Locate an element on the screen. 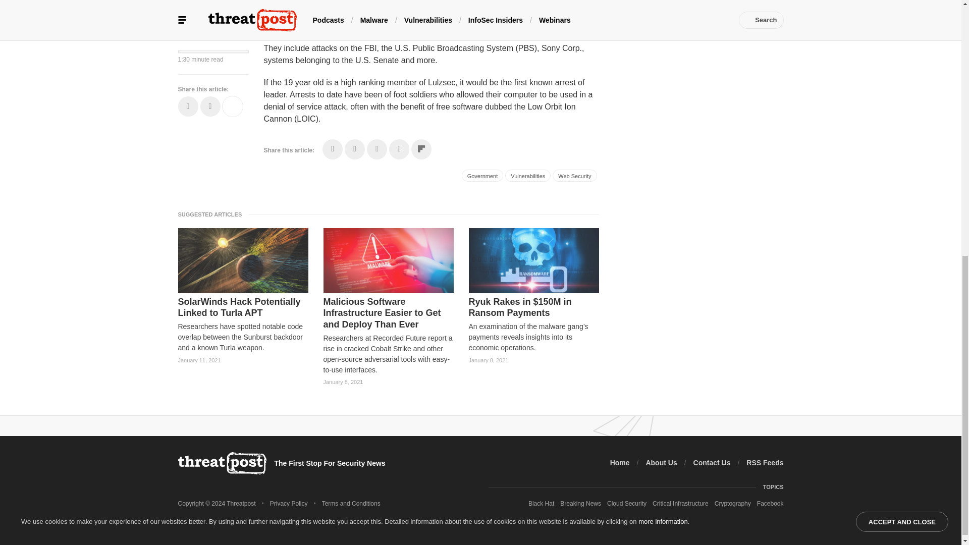 Image resolution: width=969 pixels, height=545 pixels. Share via Twitter is located at coordinates (355, 149).